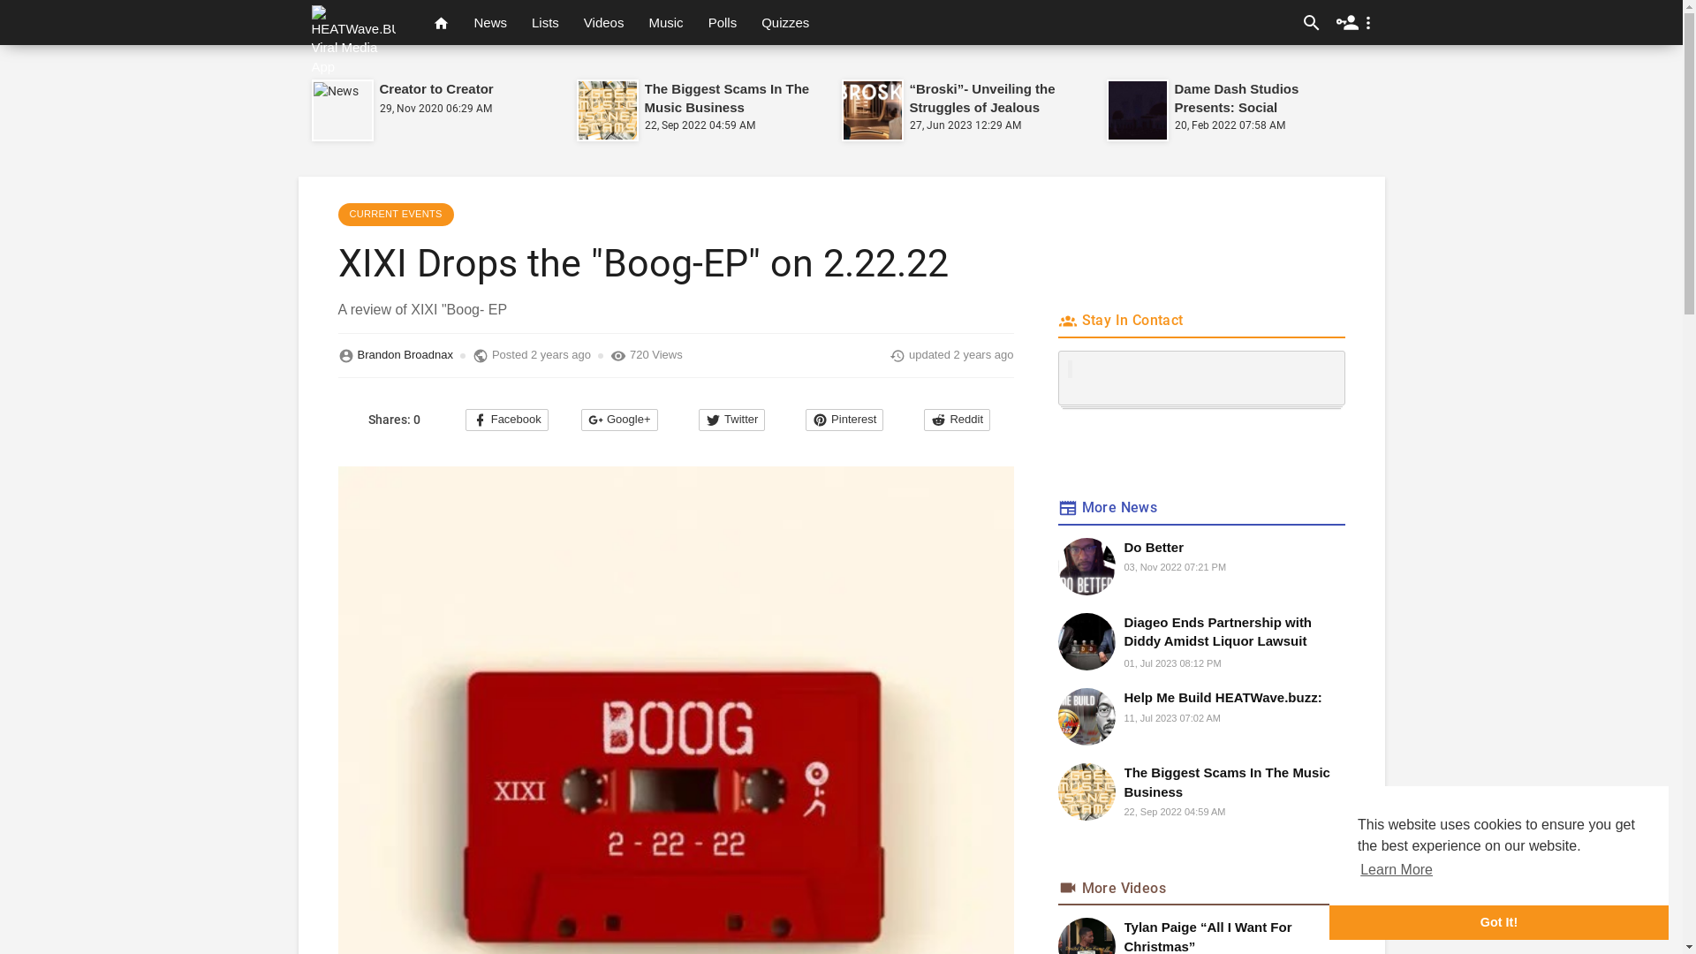  Describe the element at coordinates (490, 23) in the screenshot. I see `News` at that location.